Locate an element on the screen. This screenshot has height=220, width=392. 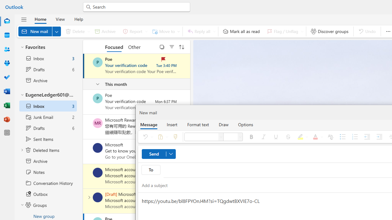
Expand to see more New options is located at coordinates (56, 31).